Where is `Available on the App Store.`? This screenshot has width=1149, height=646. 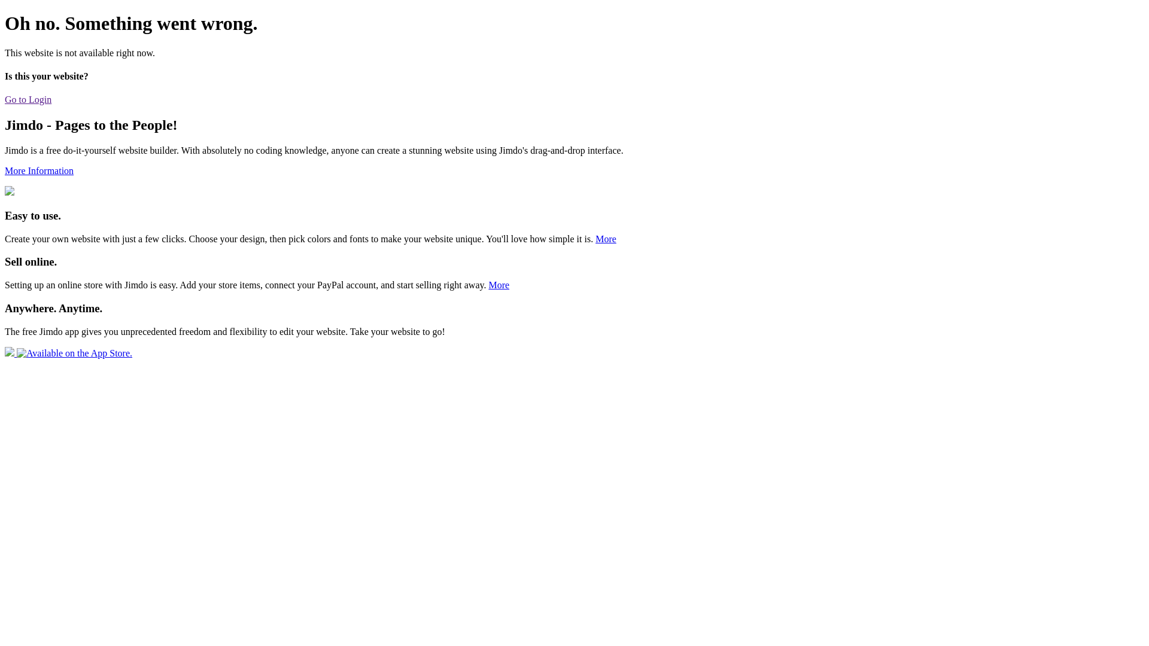
Available on the App Store. is located at coordinates (68, 353).